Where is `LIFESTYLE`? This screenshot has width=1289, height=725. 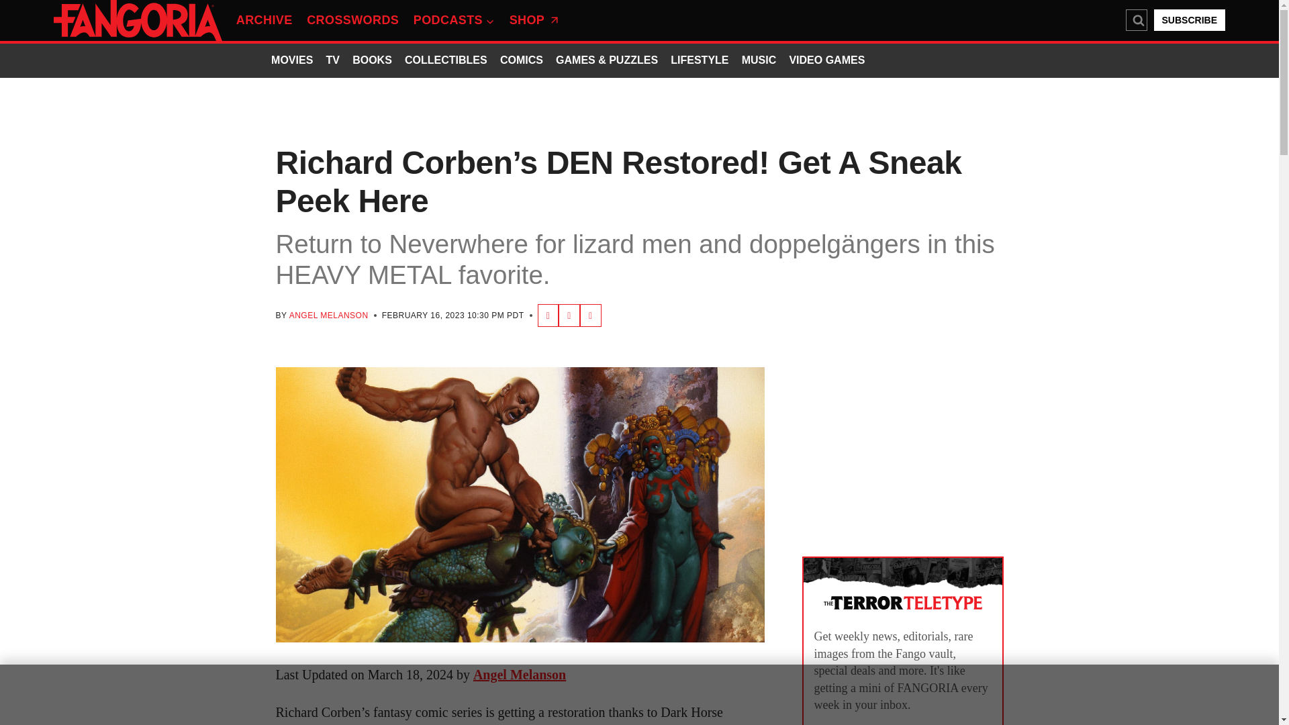 LIFESTYLE is located at coordinates (700, 61).